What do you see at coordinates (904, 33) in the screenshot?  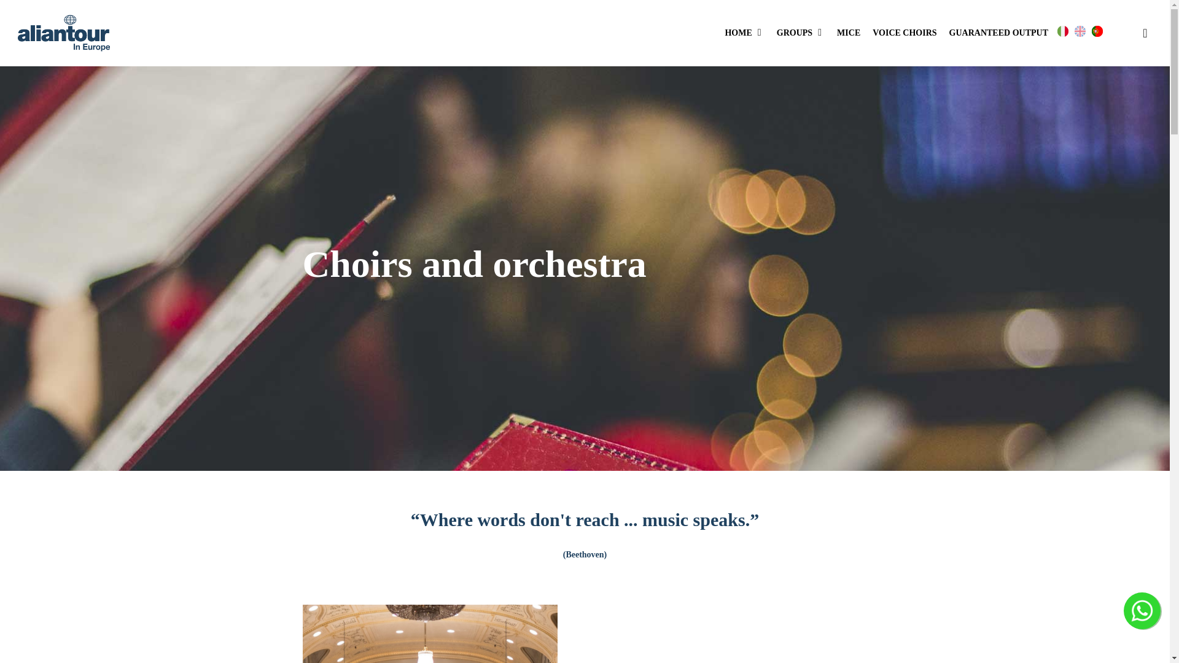 I see `VOICE CHOIRS` at bounding box center [904, 33].